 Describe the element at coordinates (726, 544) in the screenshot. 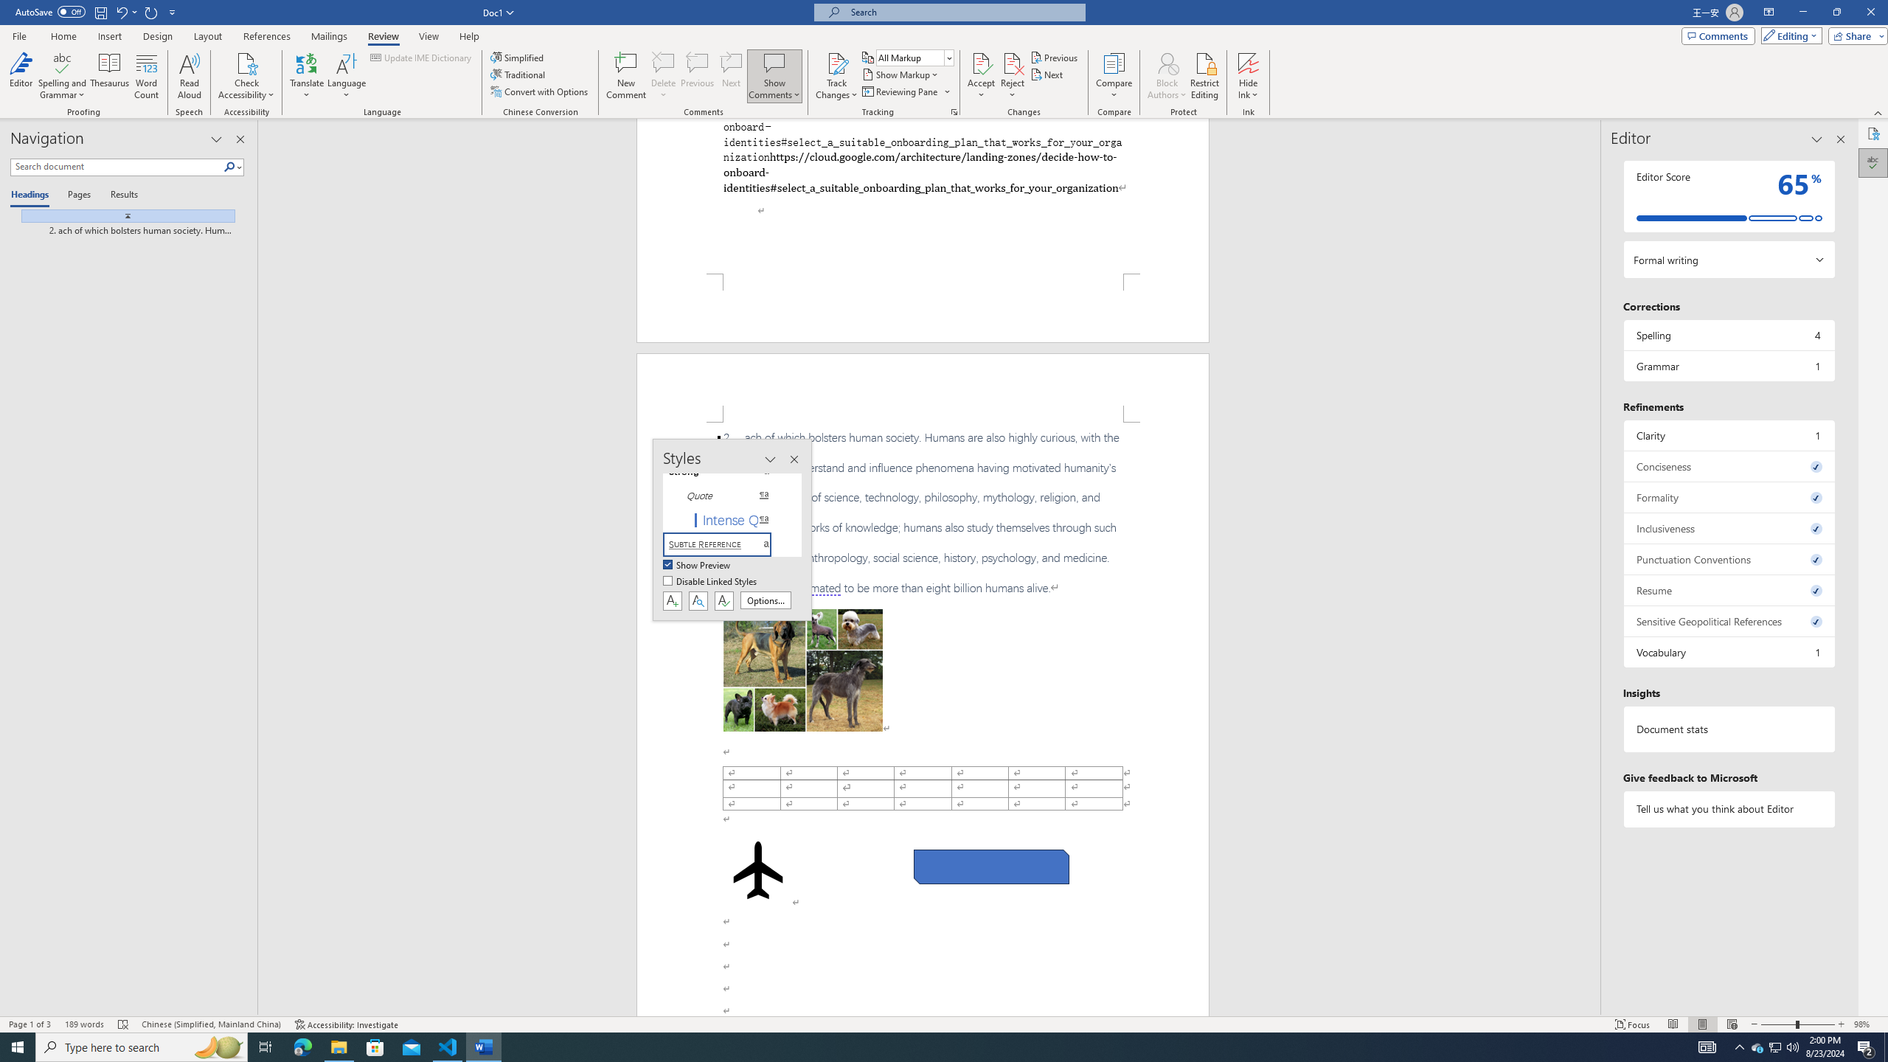

I see `Subtle Reference` at that location.